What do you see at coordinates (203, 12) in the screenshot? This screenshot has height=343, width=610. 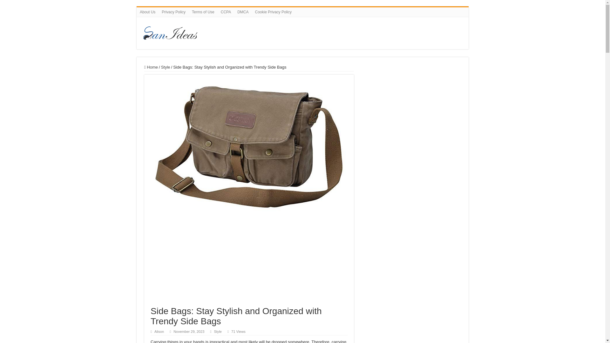 I see `Terms of Use` at bounding box center [203, 12].